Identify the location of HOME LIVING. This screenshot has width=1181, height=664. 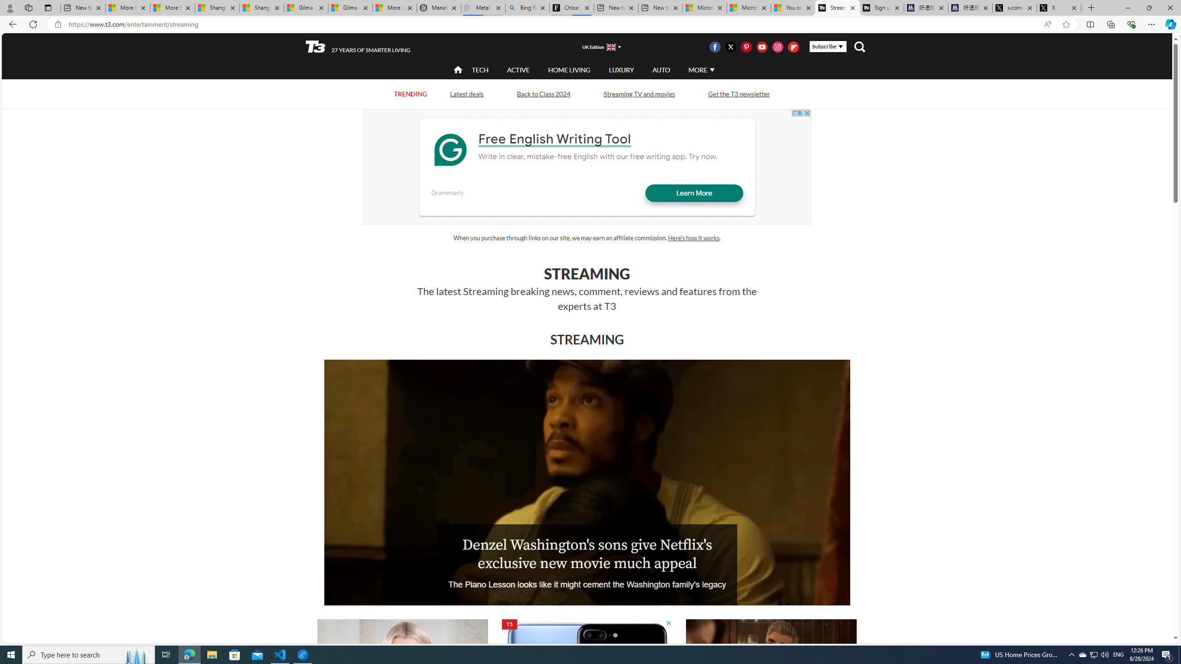
(569, 69).